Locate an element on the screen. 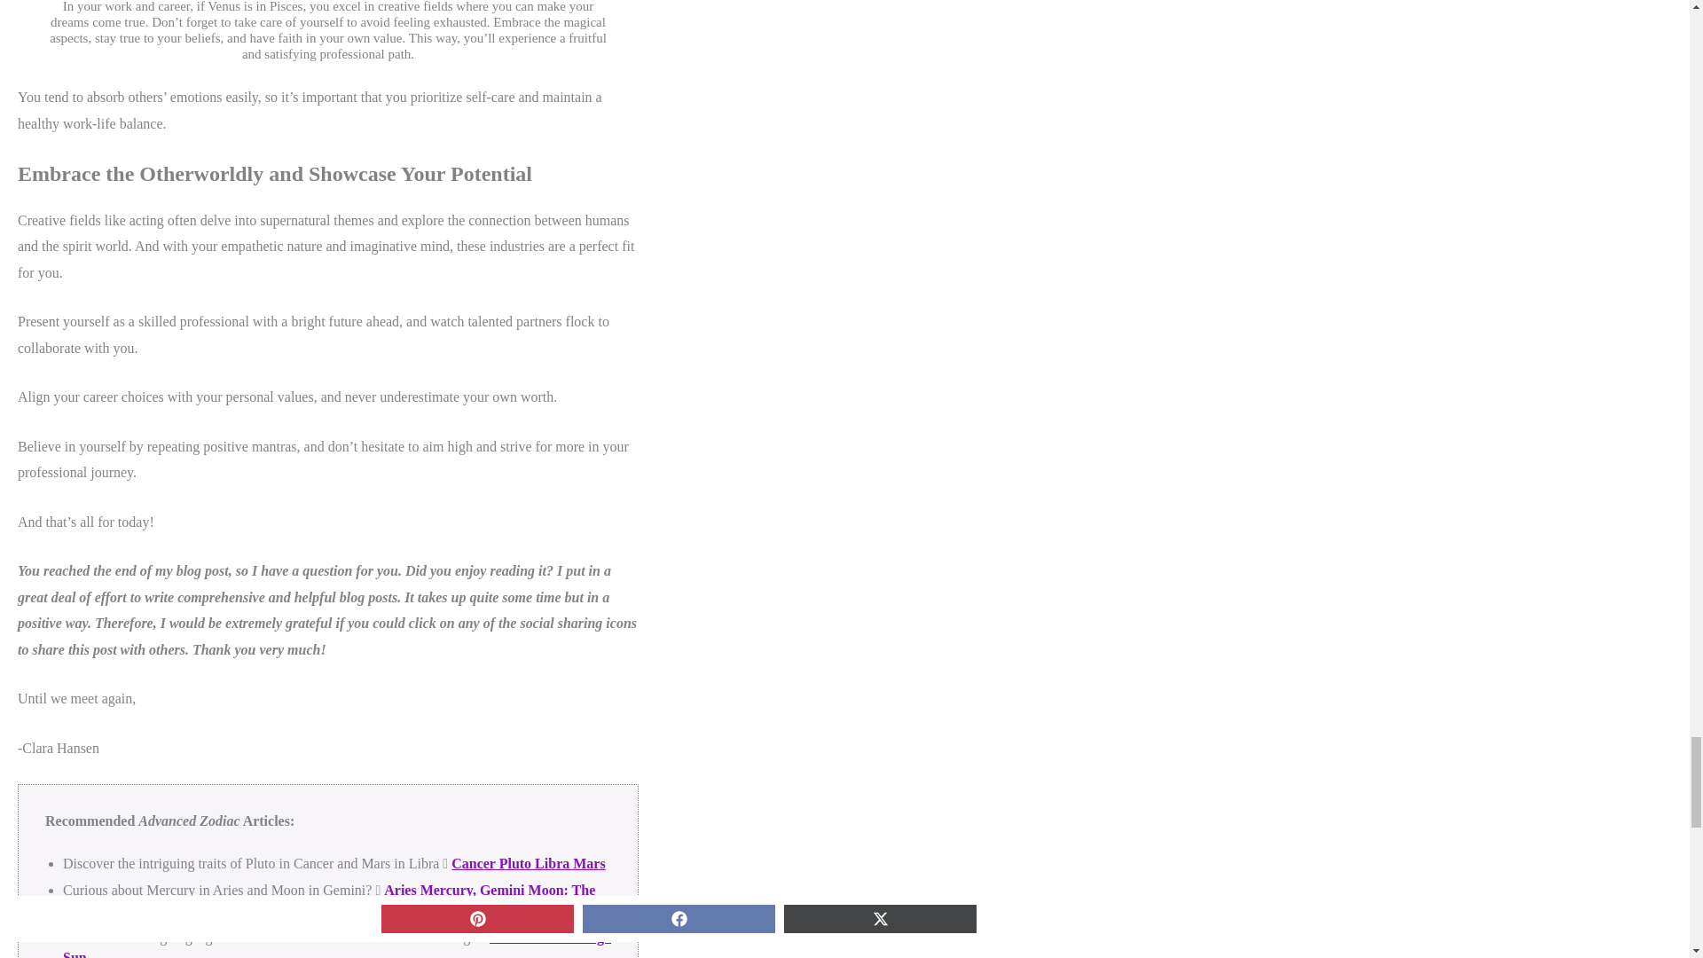 This screenshot has height=958, width=1703. Gemini Moon Virgo Sun is located at coordinates (337, 944).